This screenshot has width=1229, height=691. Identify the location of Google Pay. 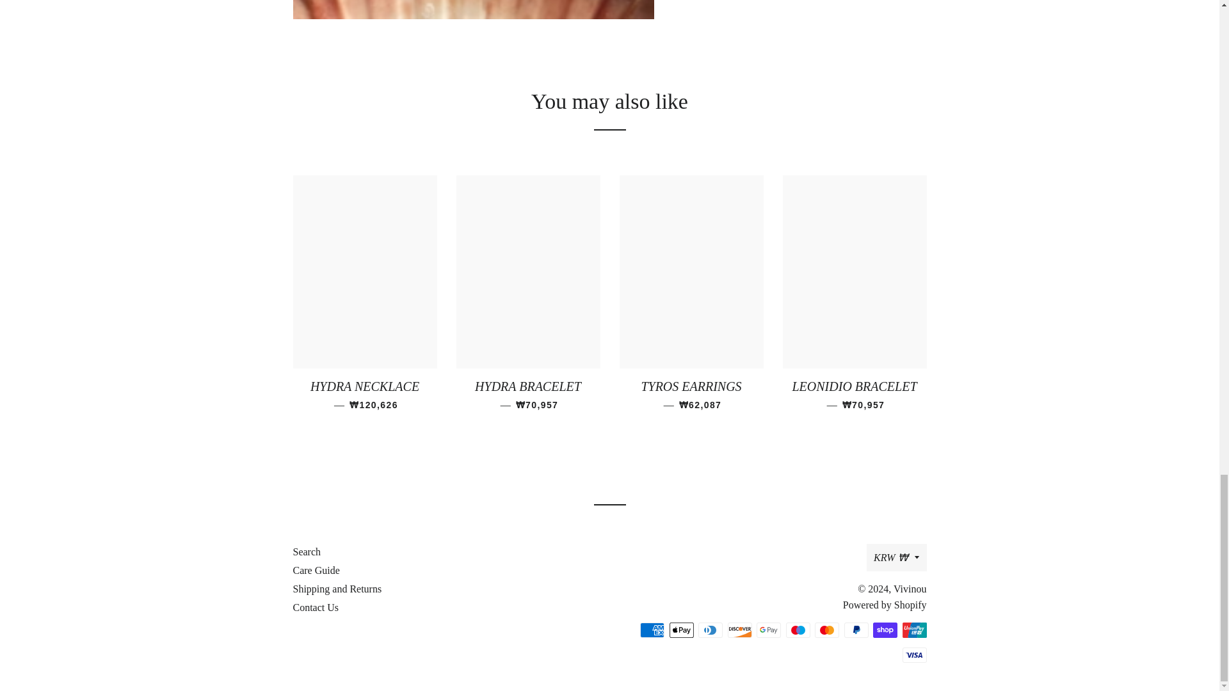
(768, 630).